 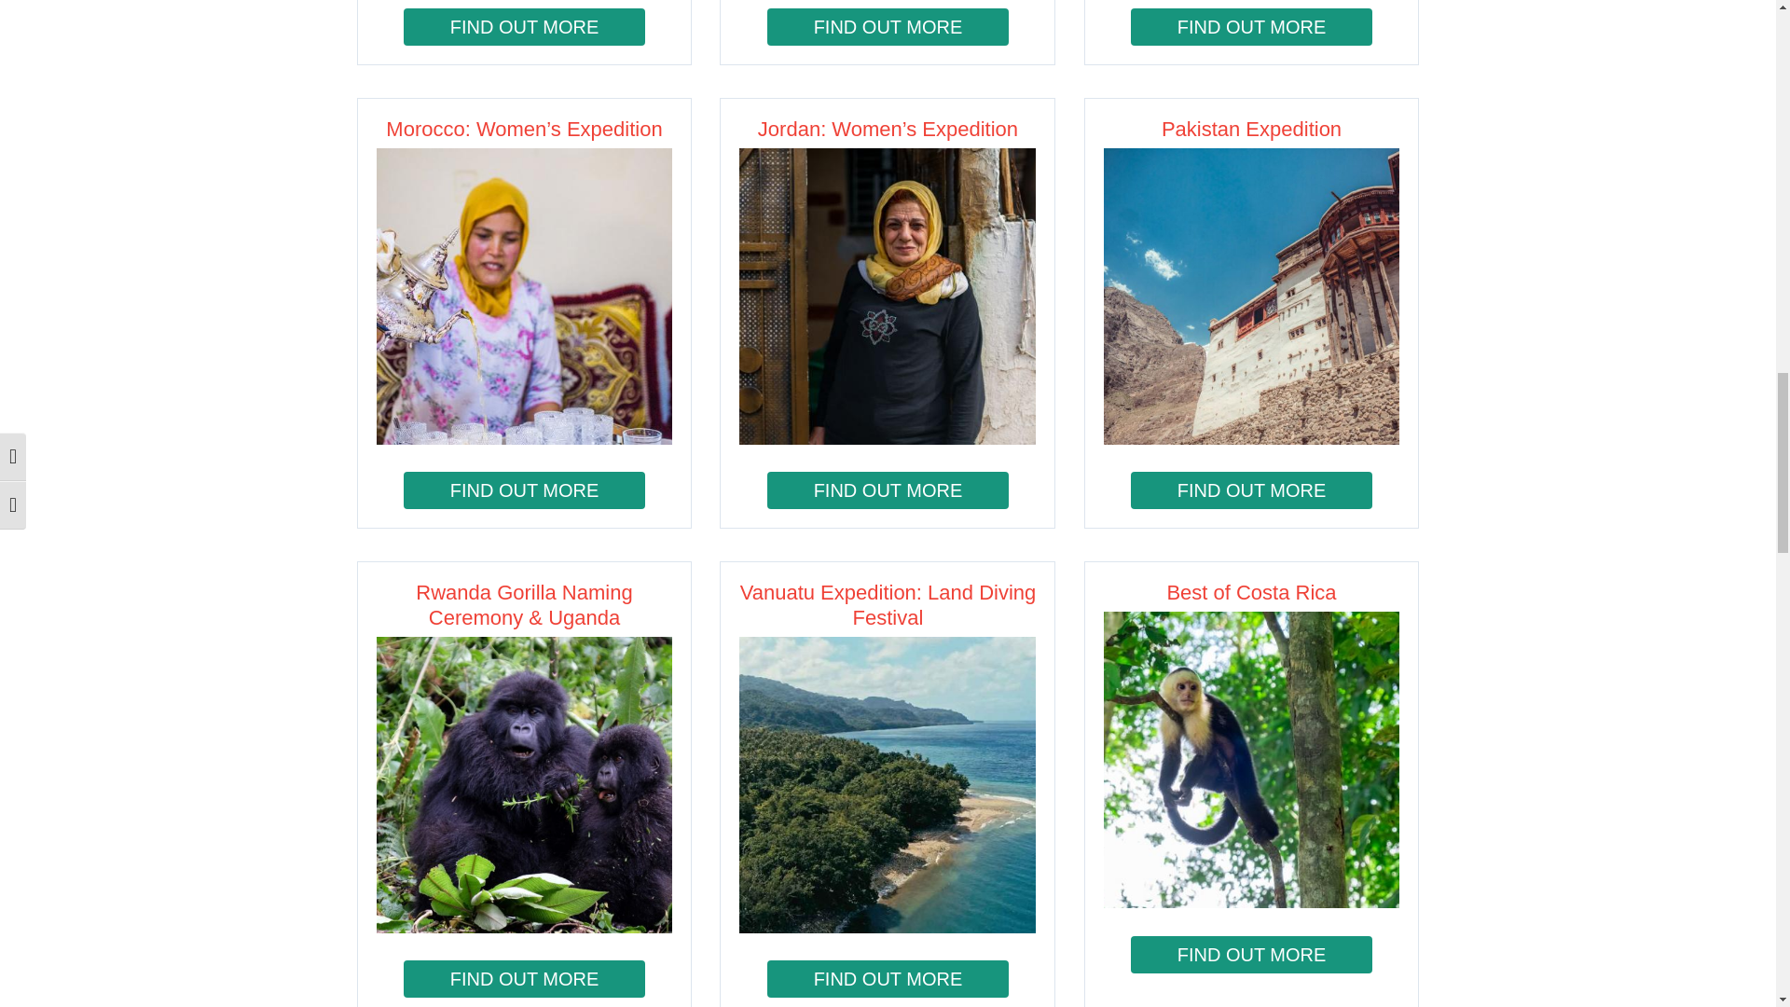 What do you see at coordinates (525, 26) in the screenshot?
I see `FIND OUT MORE` at bounding box center [525, 26].